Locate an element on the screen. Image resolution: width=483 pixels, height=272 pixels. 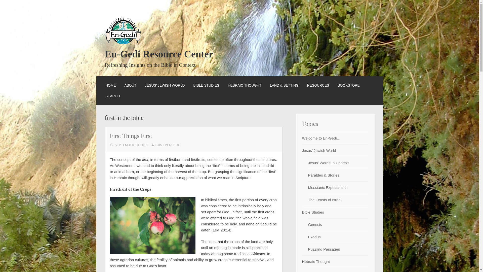
First Things First is located at coordinates (131, 135).